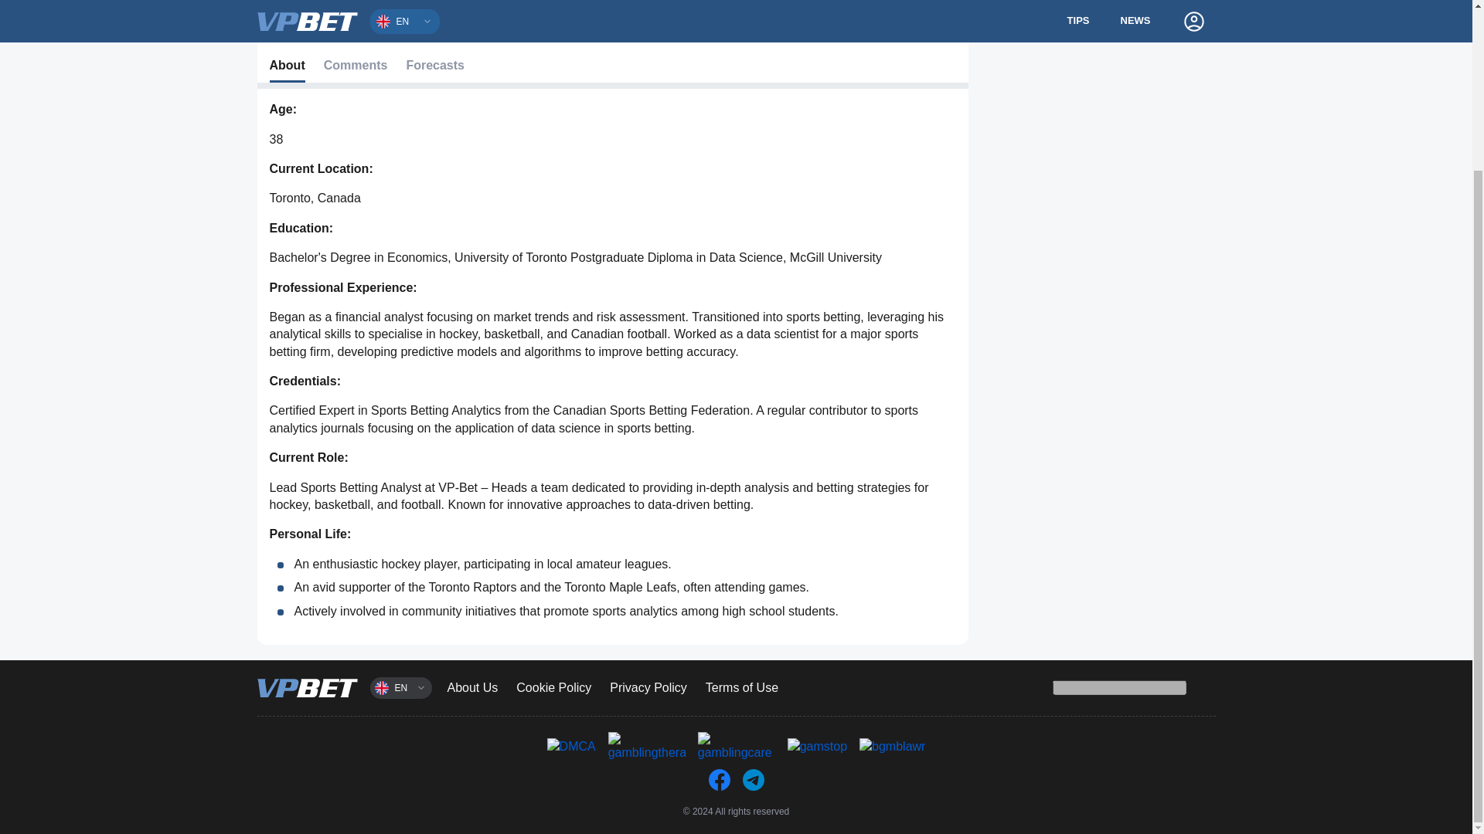  I want to click on About Us, so click(471, 687).